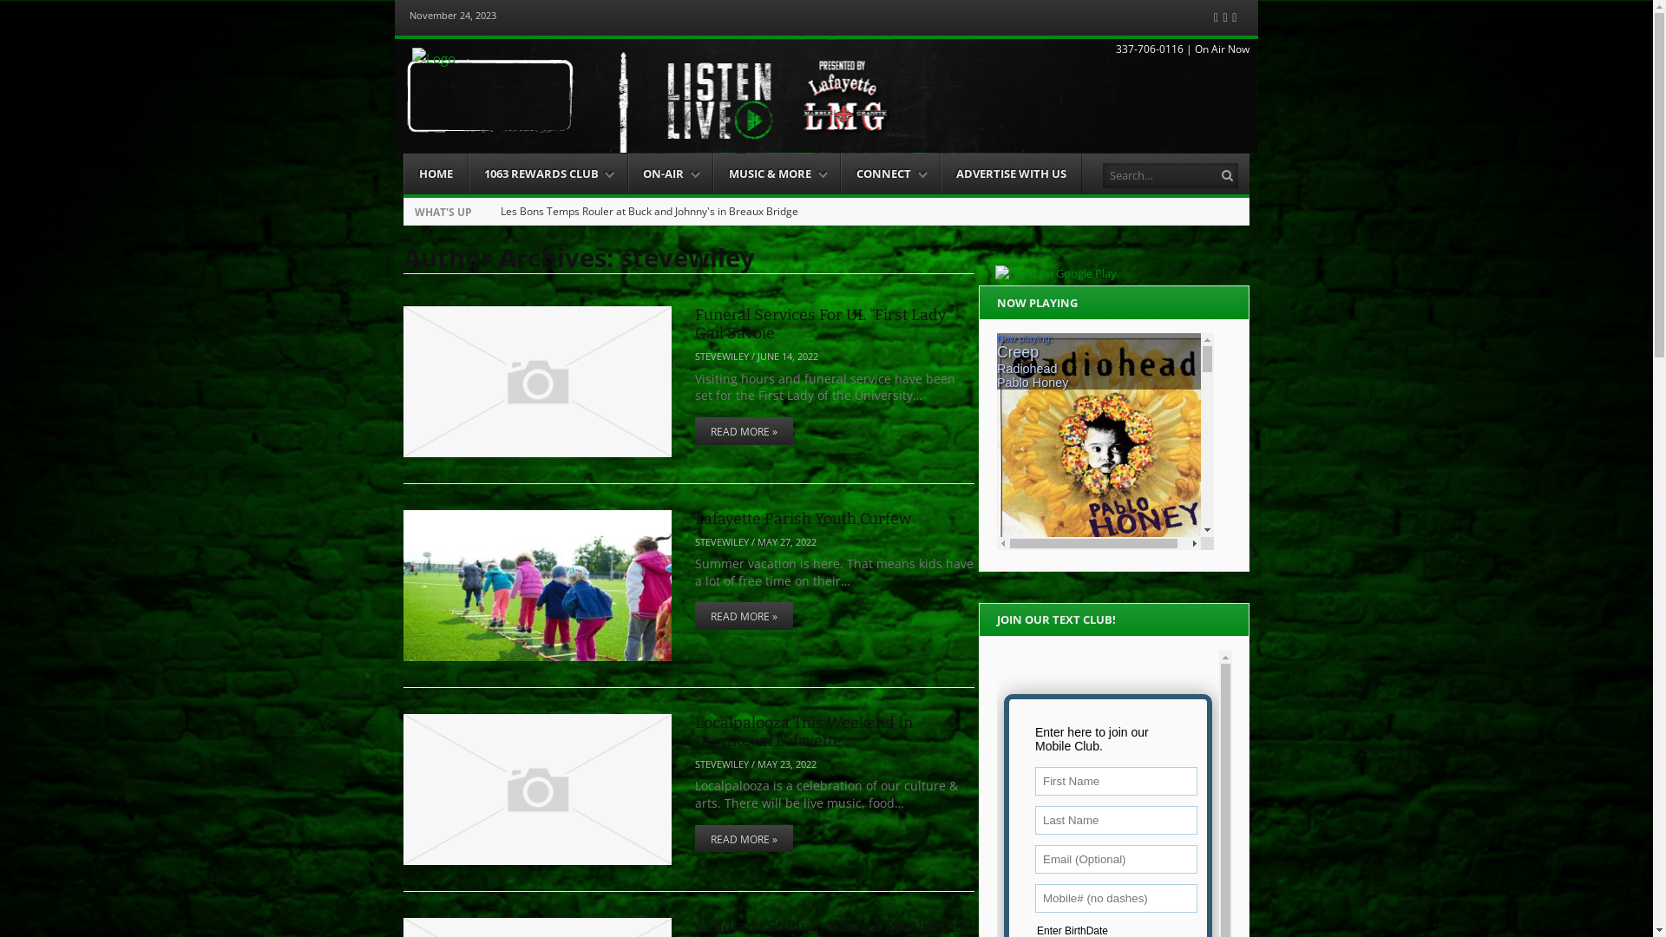  What do you see at coordinates (803, 519) in the screenshot?
I see `Lafayette Parish Youth Curfew` at bounding box center [803, 519].